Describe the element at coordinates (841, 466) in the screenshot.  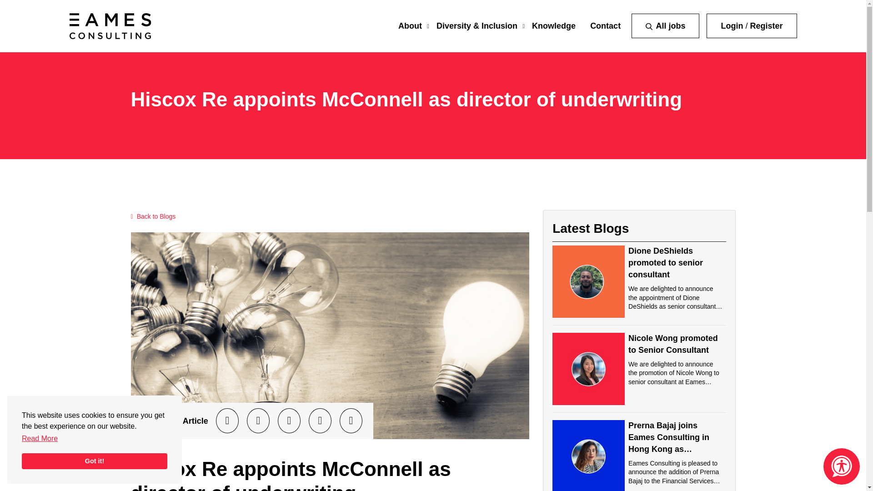
I see `Launch Recite Me` at that location.